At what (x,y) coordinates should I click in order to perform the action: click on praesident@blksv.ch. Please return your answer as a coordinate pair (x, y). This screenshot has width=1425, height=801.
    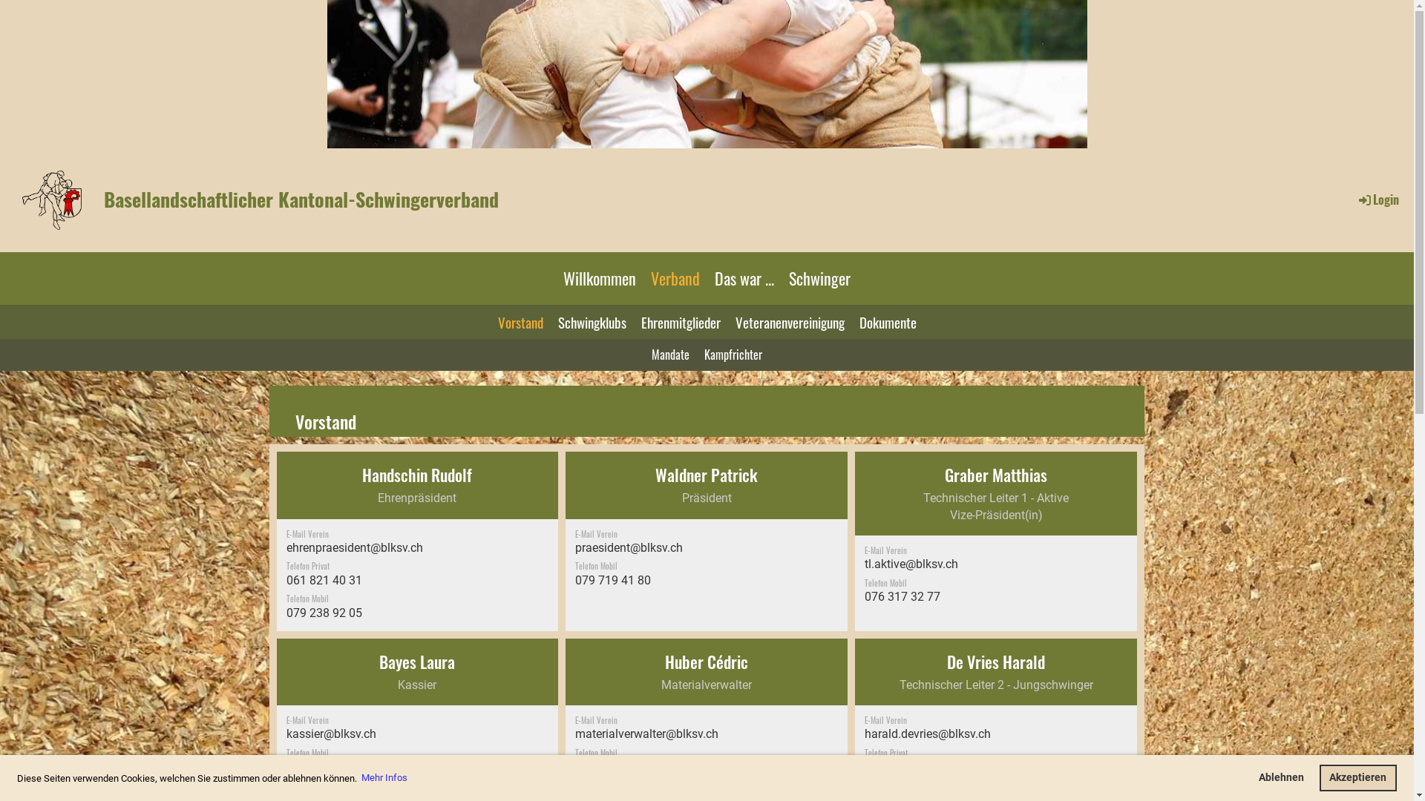
    Looking at the image, I should click on (629, 547).